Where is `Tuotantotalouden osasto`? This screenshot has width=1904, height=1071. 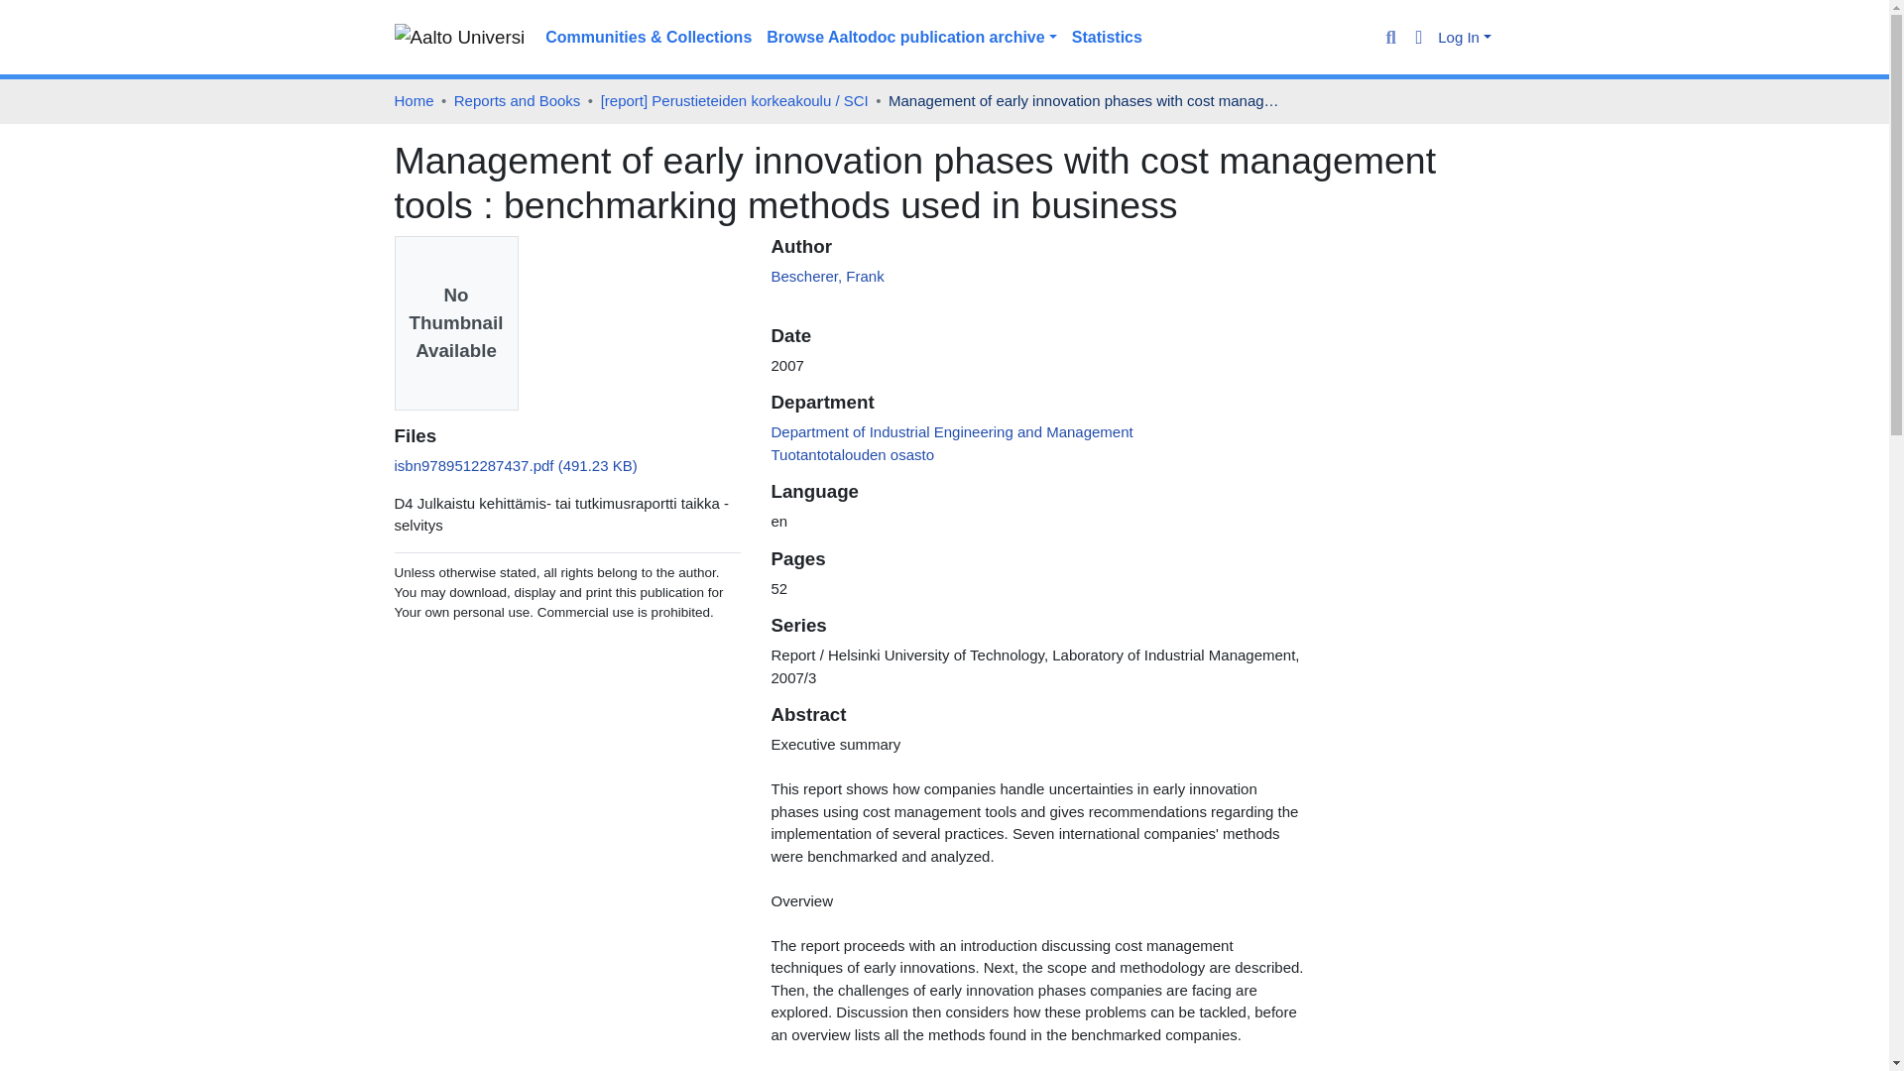
Tuotantotalouden osasto is located at coordinates (853, 454).